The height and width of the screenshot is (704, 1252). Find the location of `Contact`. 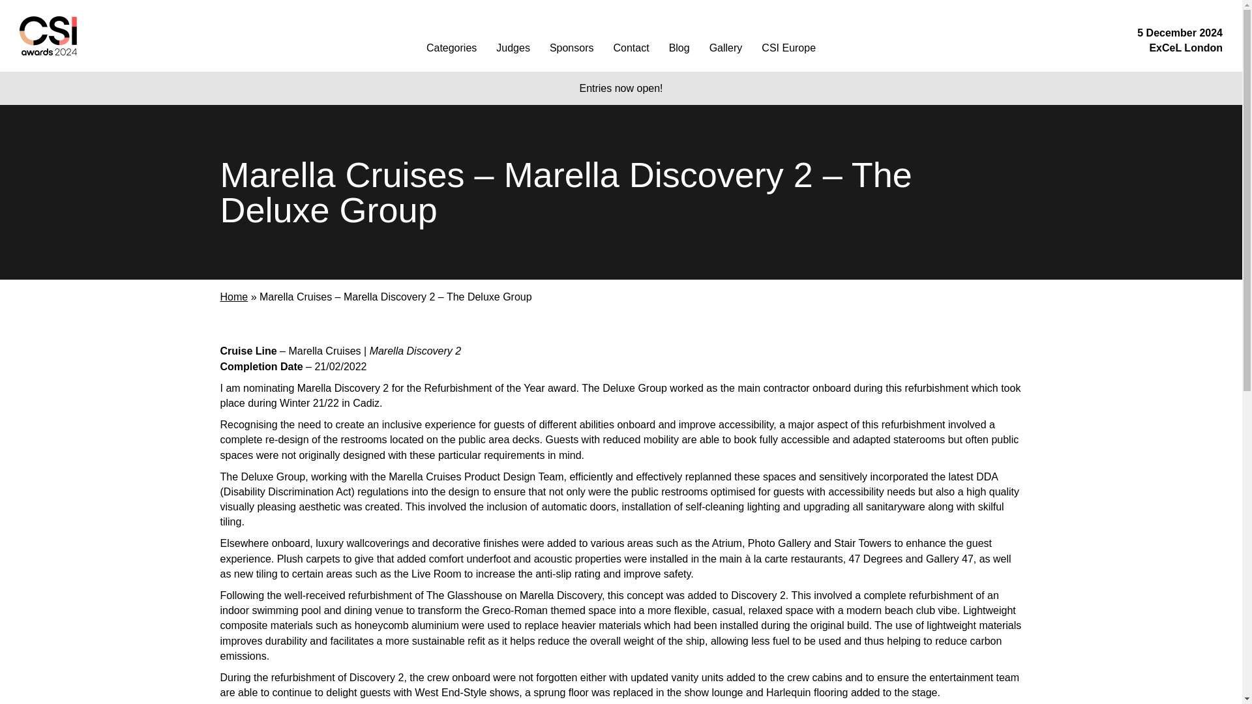

Contact is located at coordinates (631, 48).